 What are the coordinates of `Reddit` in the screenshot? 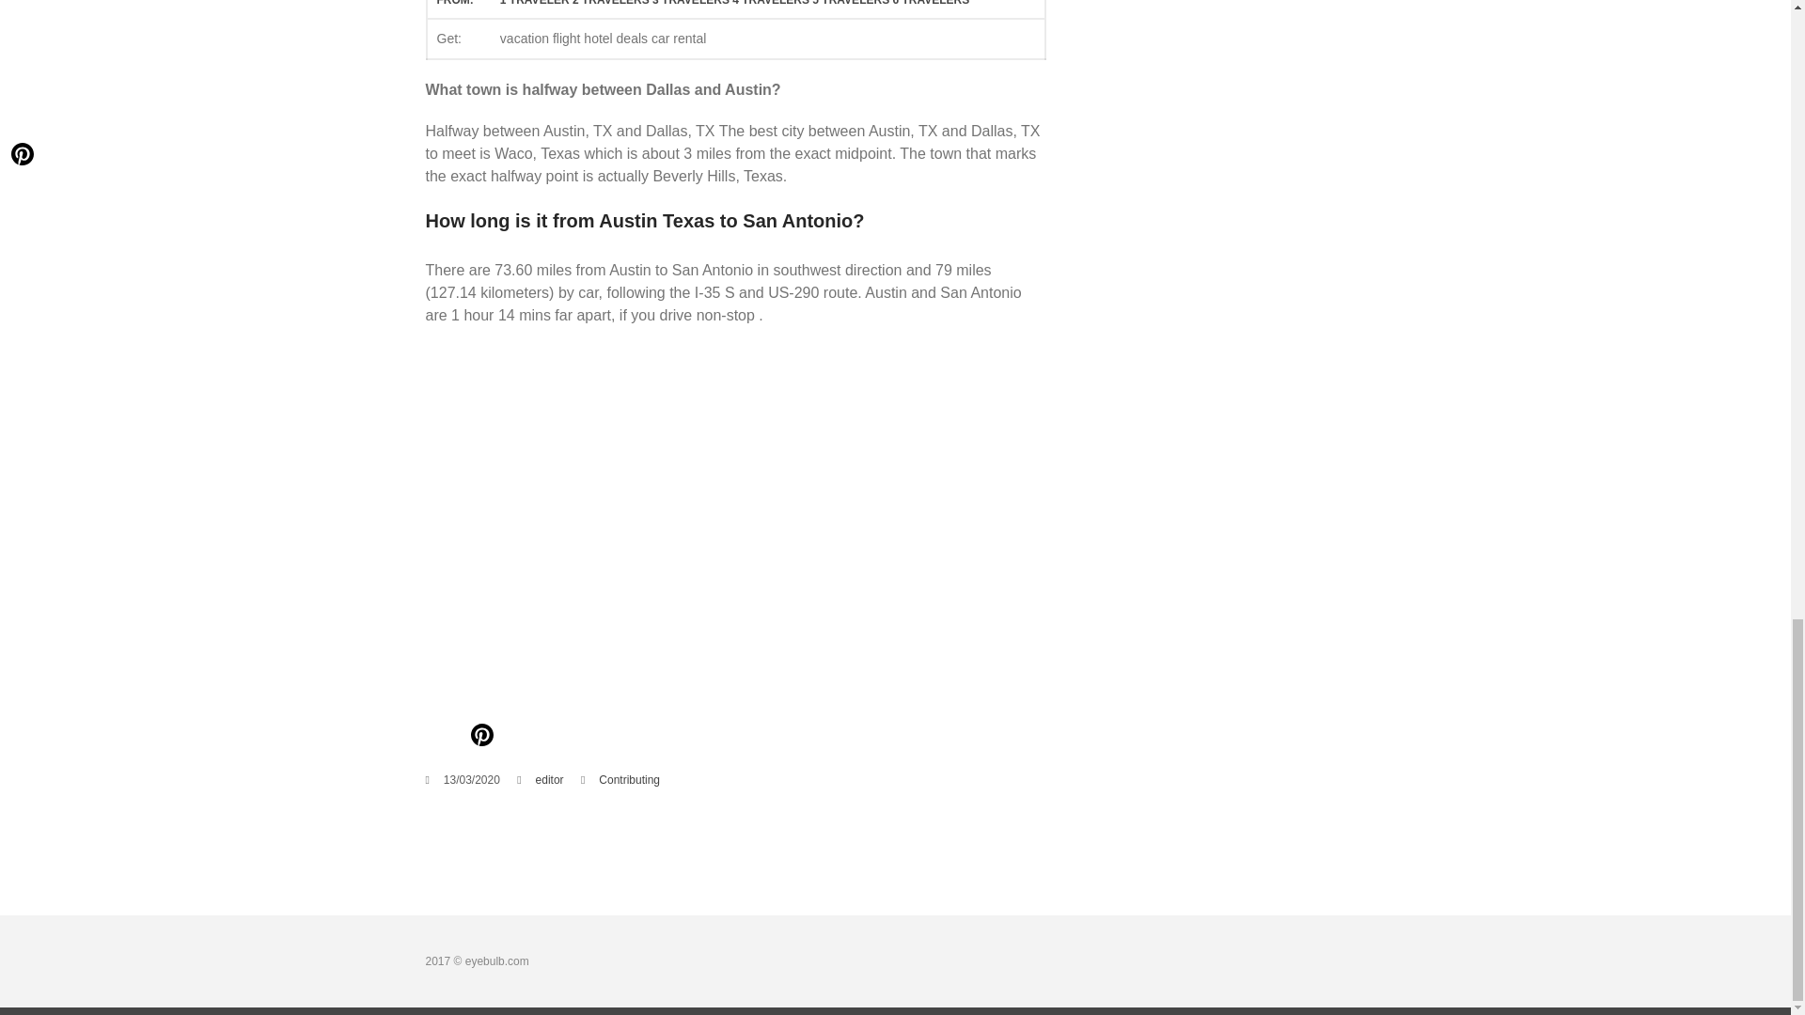 It's located at (557, 737).